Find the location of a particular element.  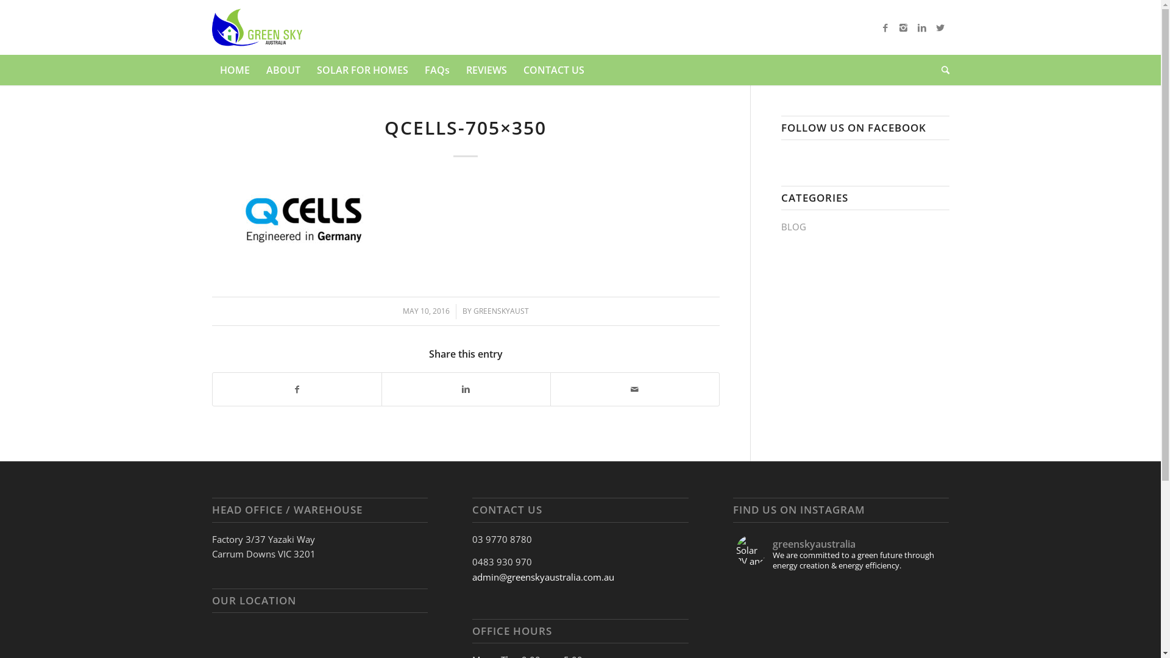

Facebook is located at coordinates (885, 27).